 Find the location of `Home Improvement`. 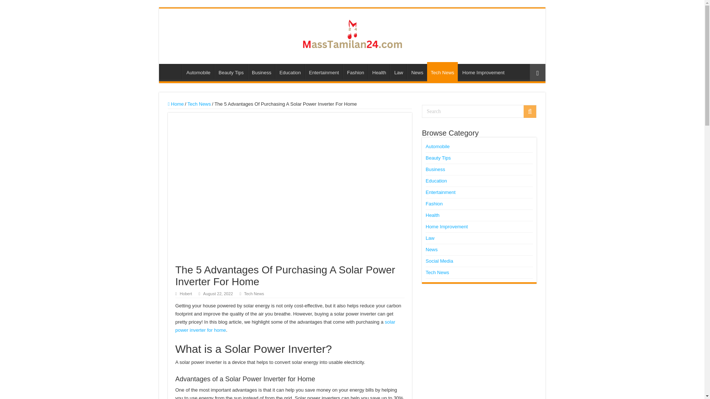

Home Improvement is located at coordinates (483, 71).